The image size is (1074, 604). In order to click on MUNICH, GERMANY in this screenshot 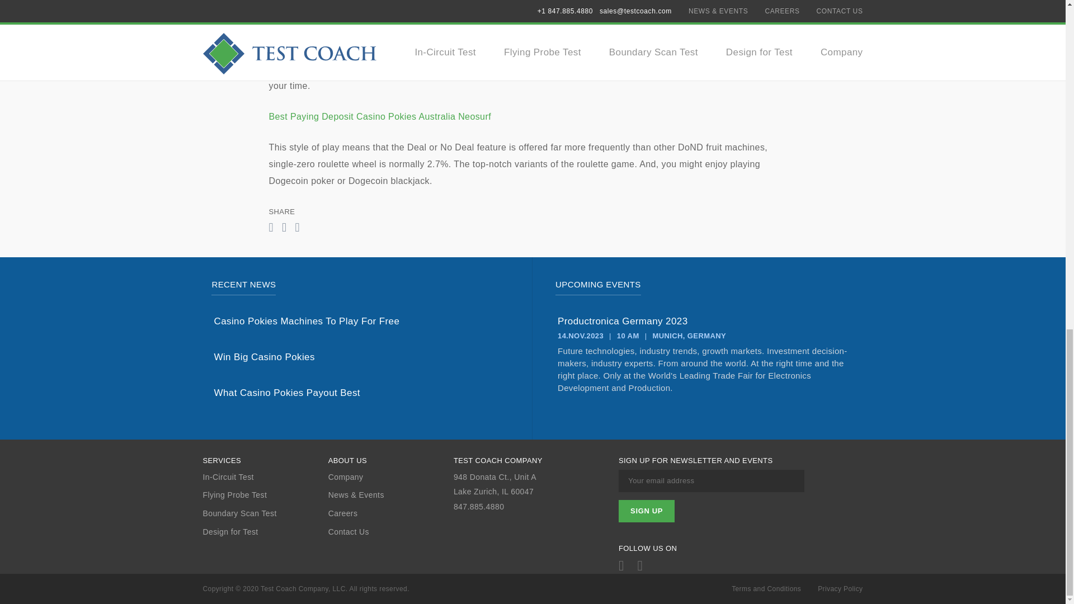, I will do `click(689, 336)`.